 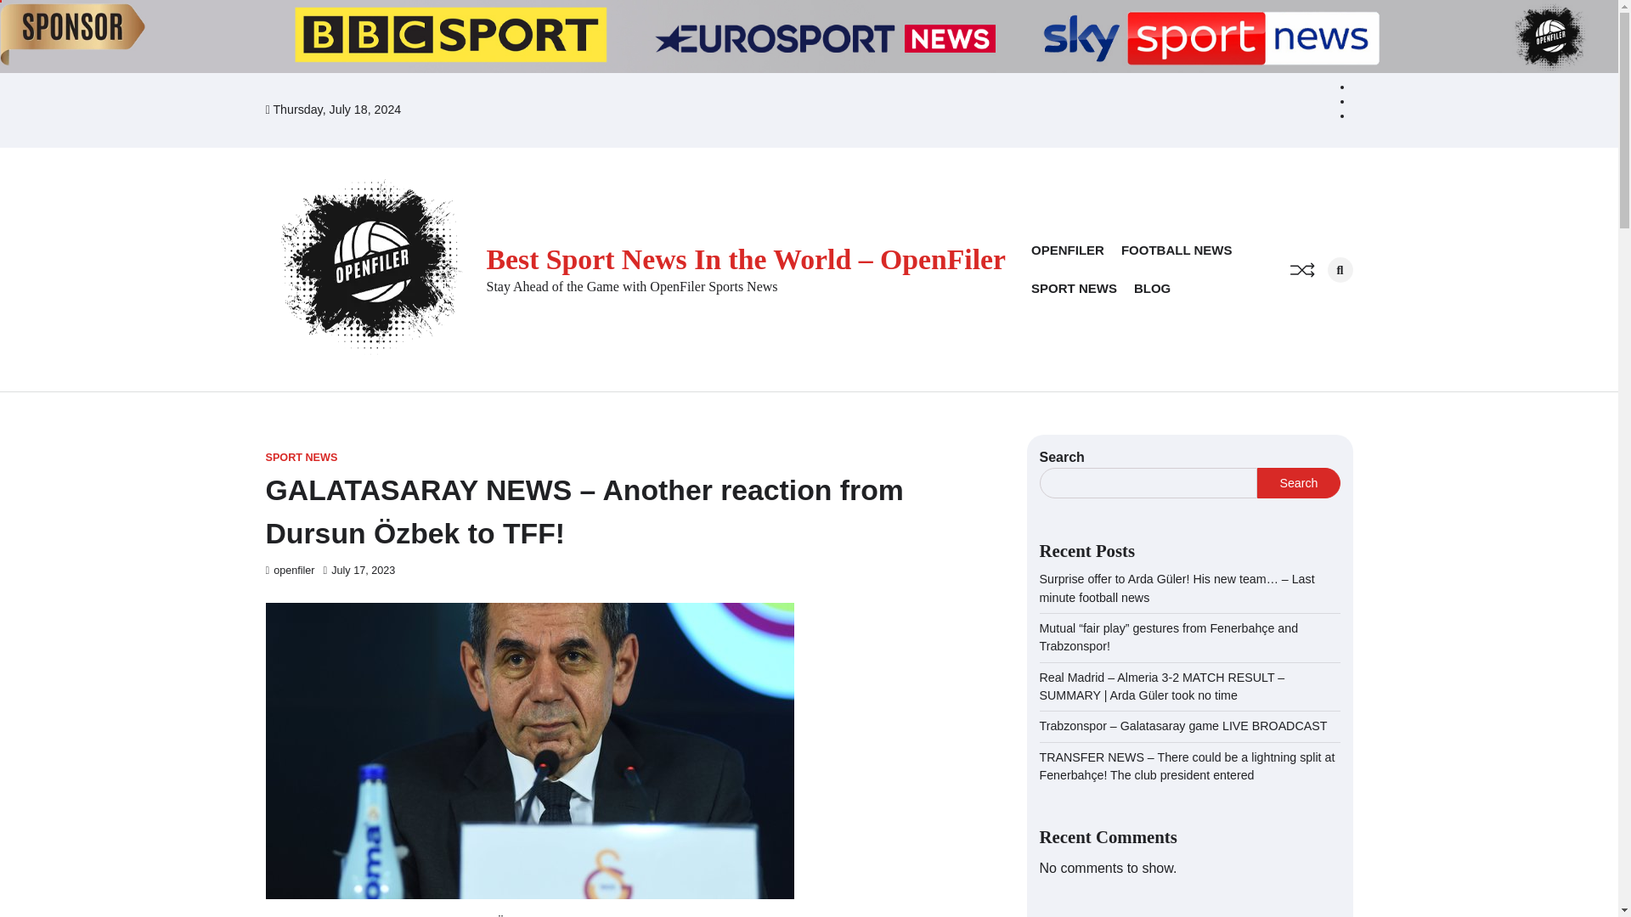 What do you see at coordinates (301, 458) in the screenshot?
I see `SPORT NEWS` at bounding box center [301, 458].